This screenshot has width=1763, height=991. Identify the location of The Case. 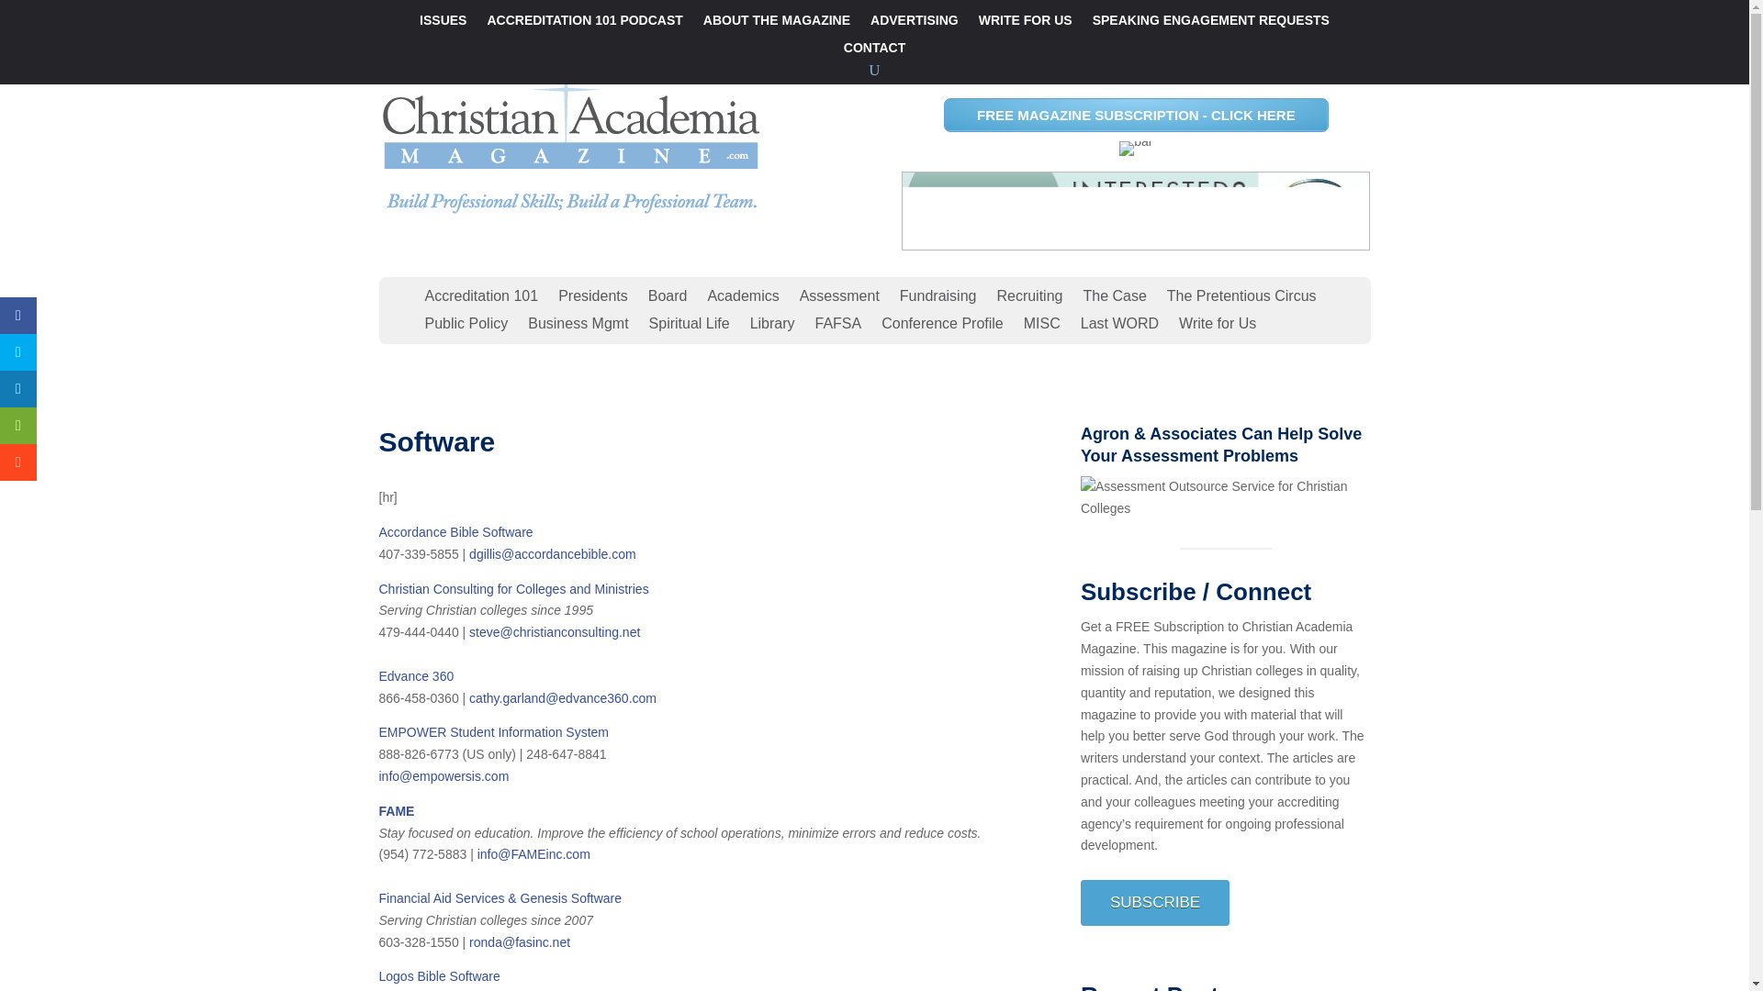
(1114, 300).